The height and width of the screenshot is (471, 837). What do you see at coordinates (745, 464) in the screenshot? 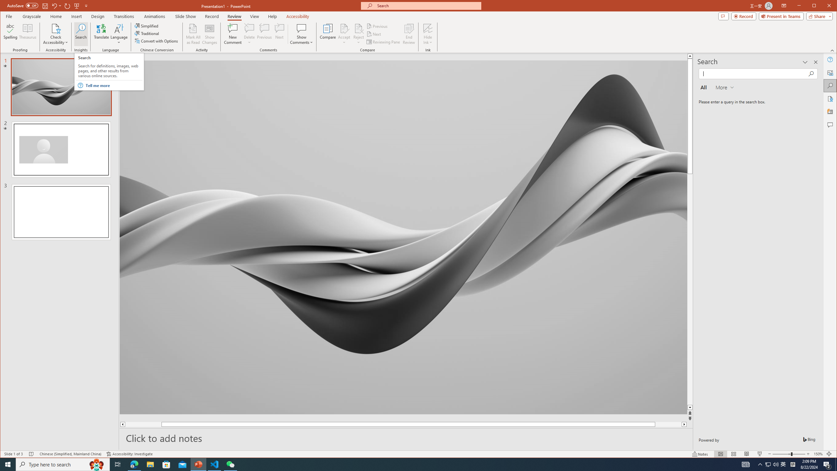
I see `AutomationID: 4105` at bounding box center [745, 464].